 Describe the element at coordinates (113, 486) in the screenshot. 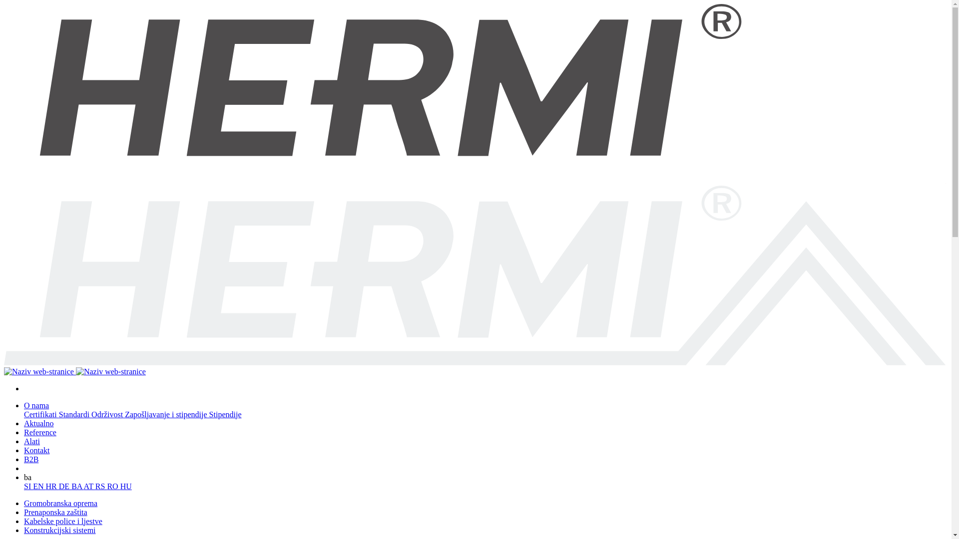

I see `RO` at that location.